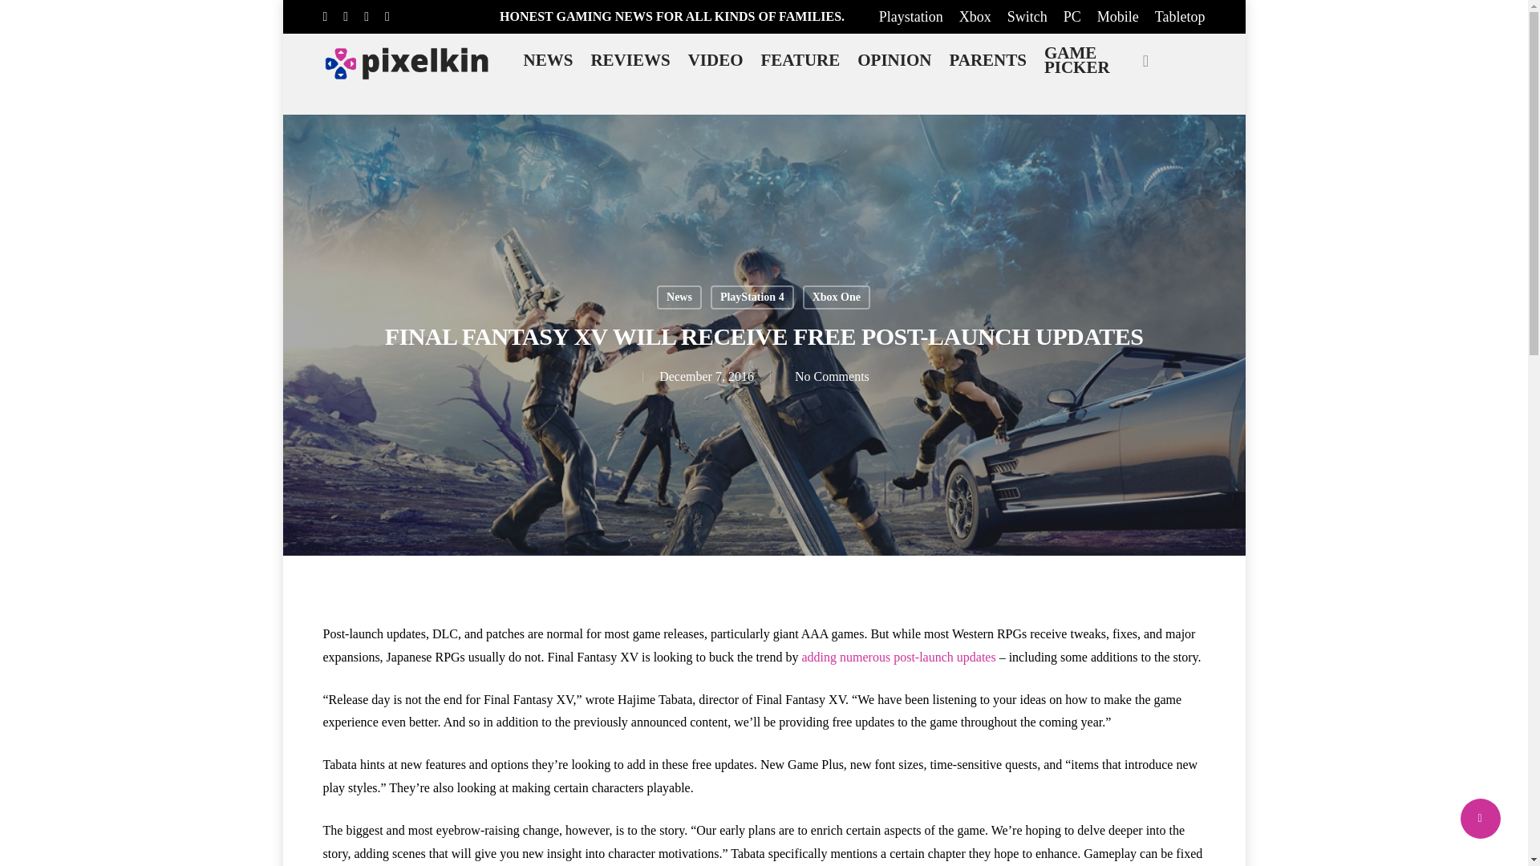 The width and height of the screenshot is (1540, 866). What do you see at coordinates (1076, 59) in the screenshot?
I see `GAME PICKER` at bounding box center [1076, 59].